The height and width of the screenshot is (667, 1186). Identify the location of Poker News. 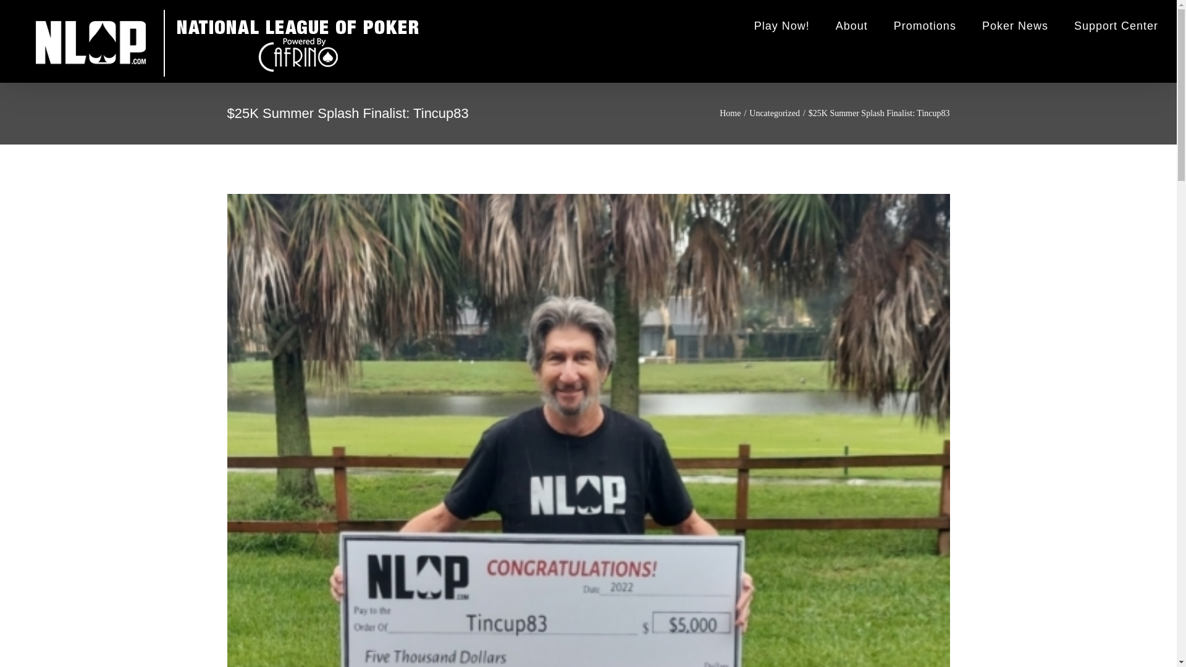
(1015, 26).